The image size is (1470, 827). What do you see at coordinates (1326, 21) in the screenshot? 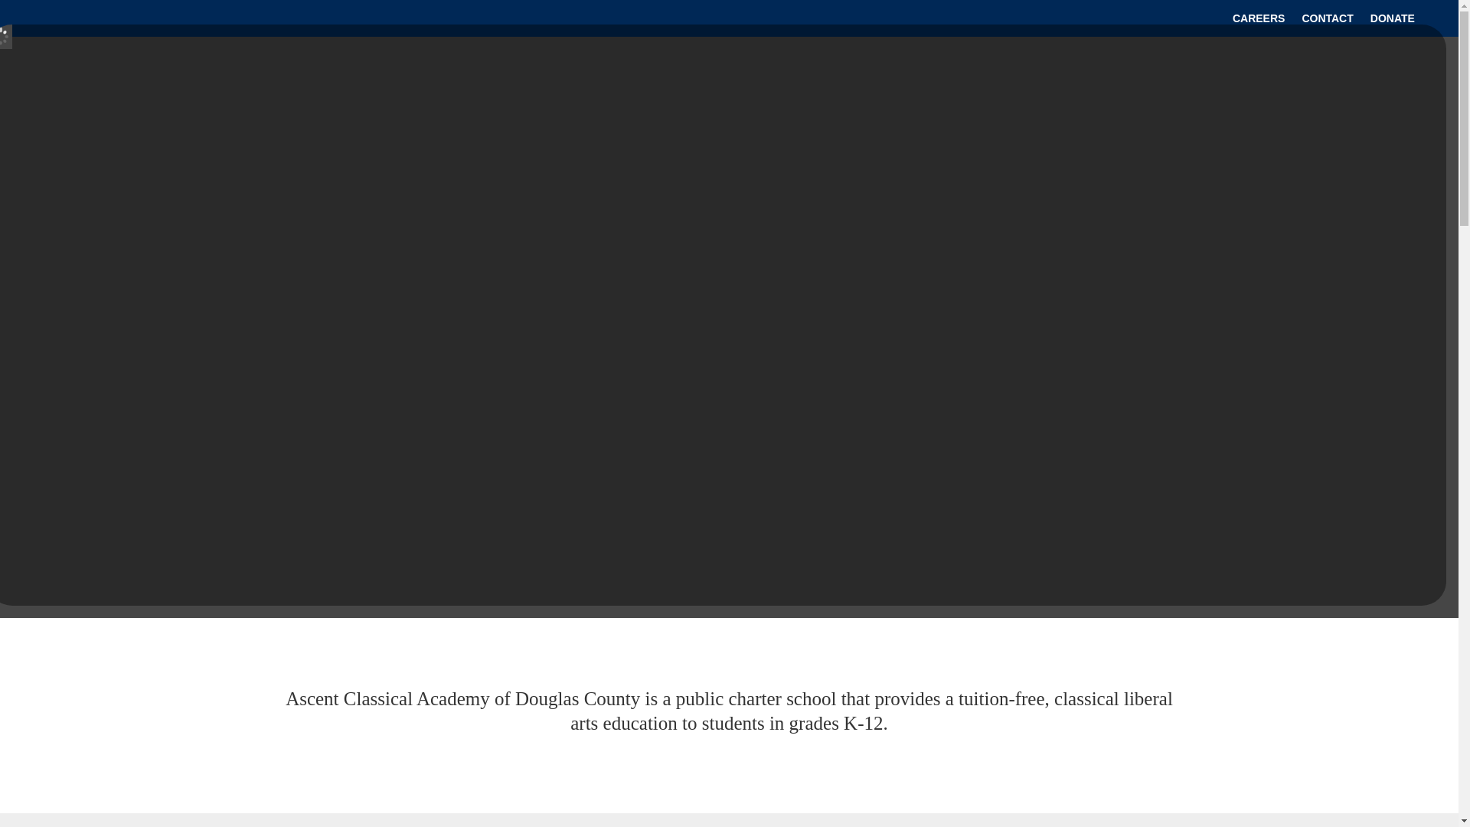
I see `CONTACT` at bounding box center [1326, 21].